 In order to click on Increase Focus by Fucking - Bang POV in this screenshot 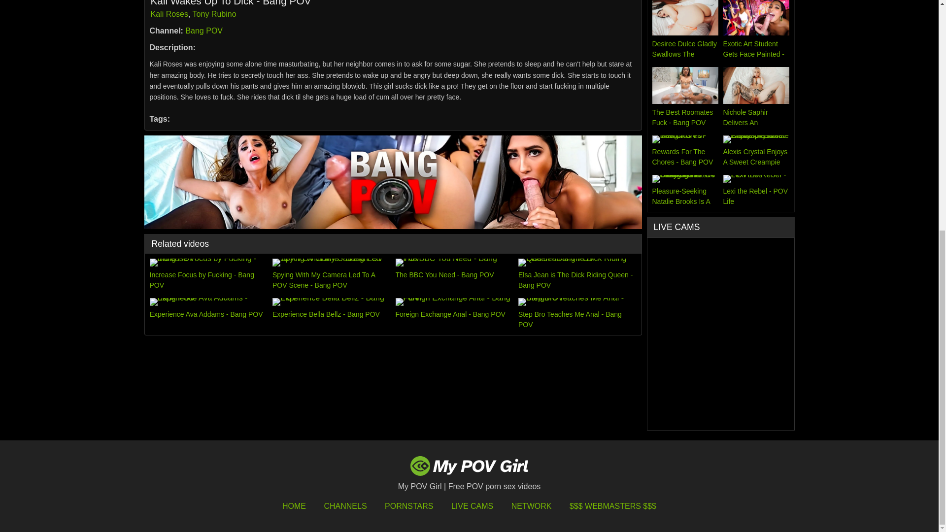, I will do `click(208, 274)`.